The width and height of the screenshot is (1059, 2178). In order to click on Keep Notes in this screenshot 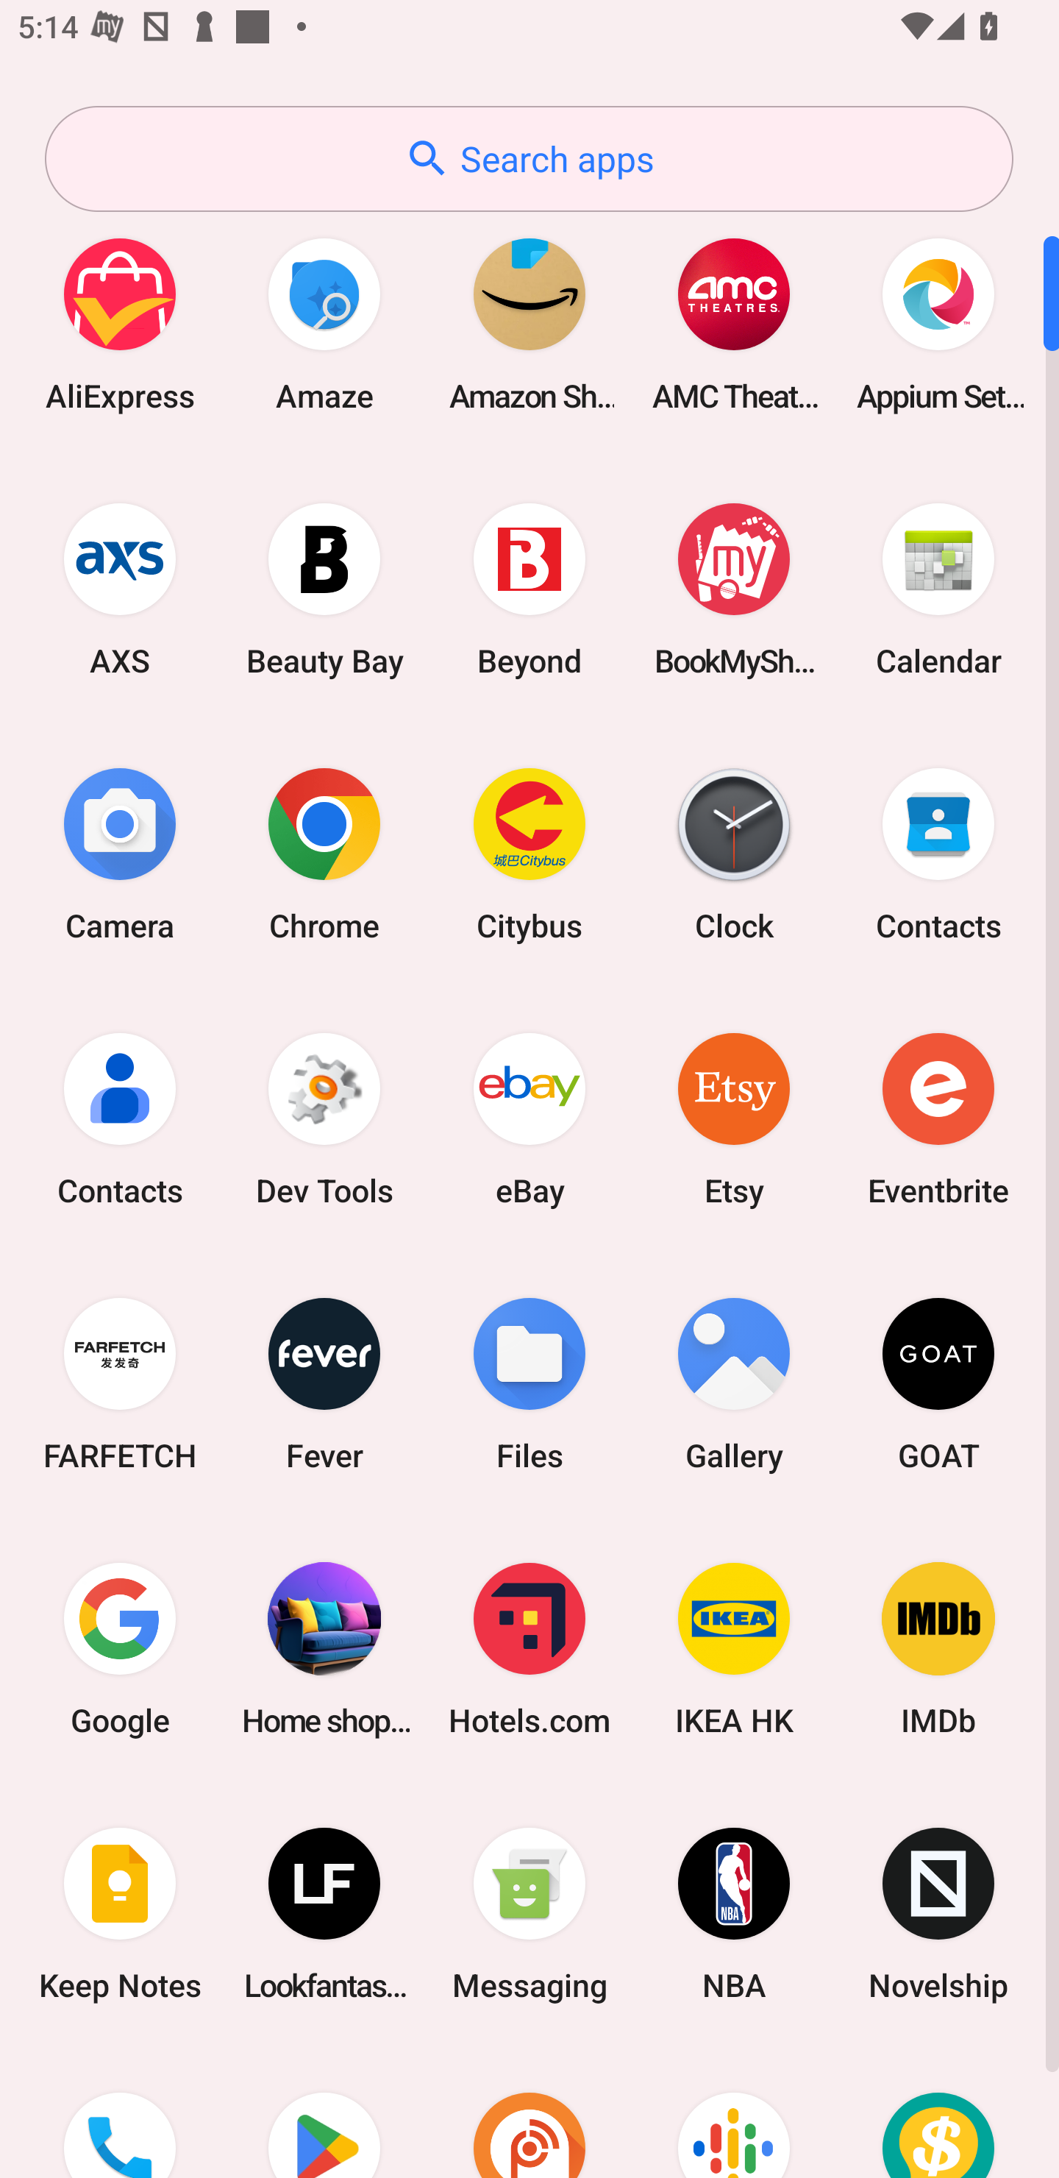, I will do `click(120, 1915)`.